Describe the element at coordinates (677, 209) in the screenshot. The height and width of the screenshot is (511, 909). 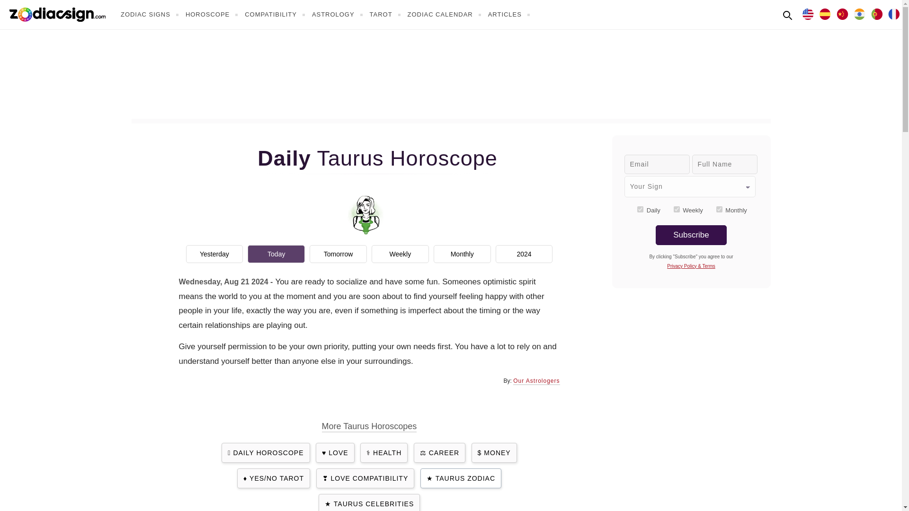
I see `weekly` at that location.